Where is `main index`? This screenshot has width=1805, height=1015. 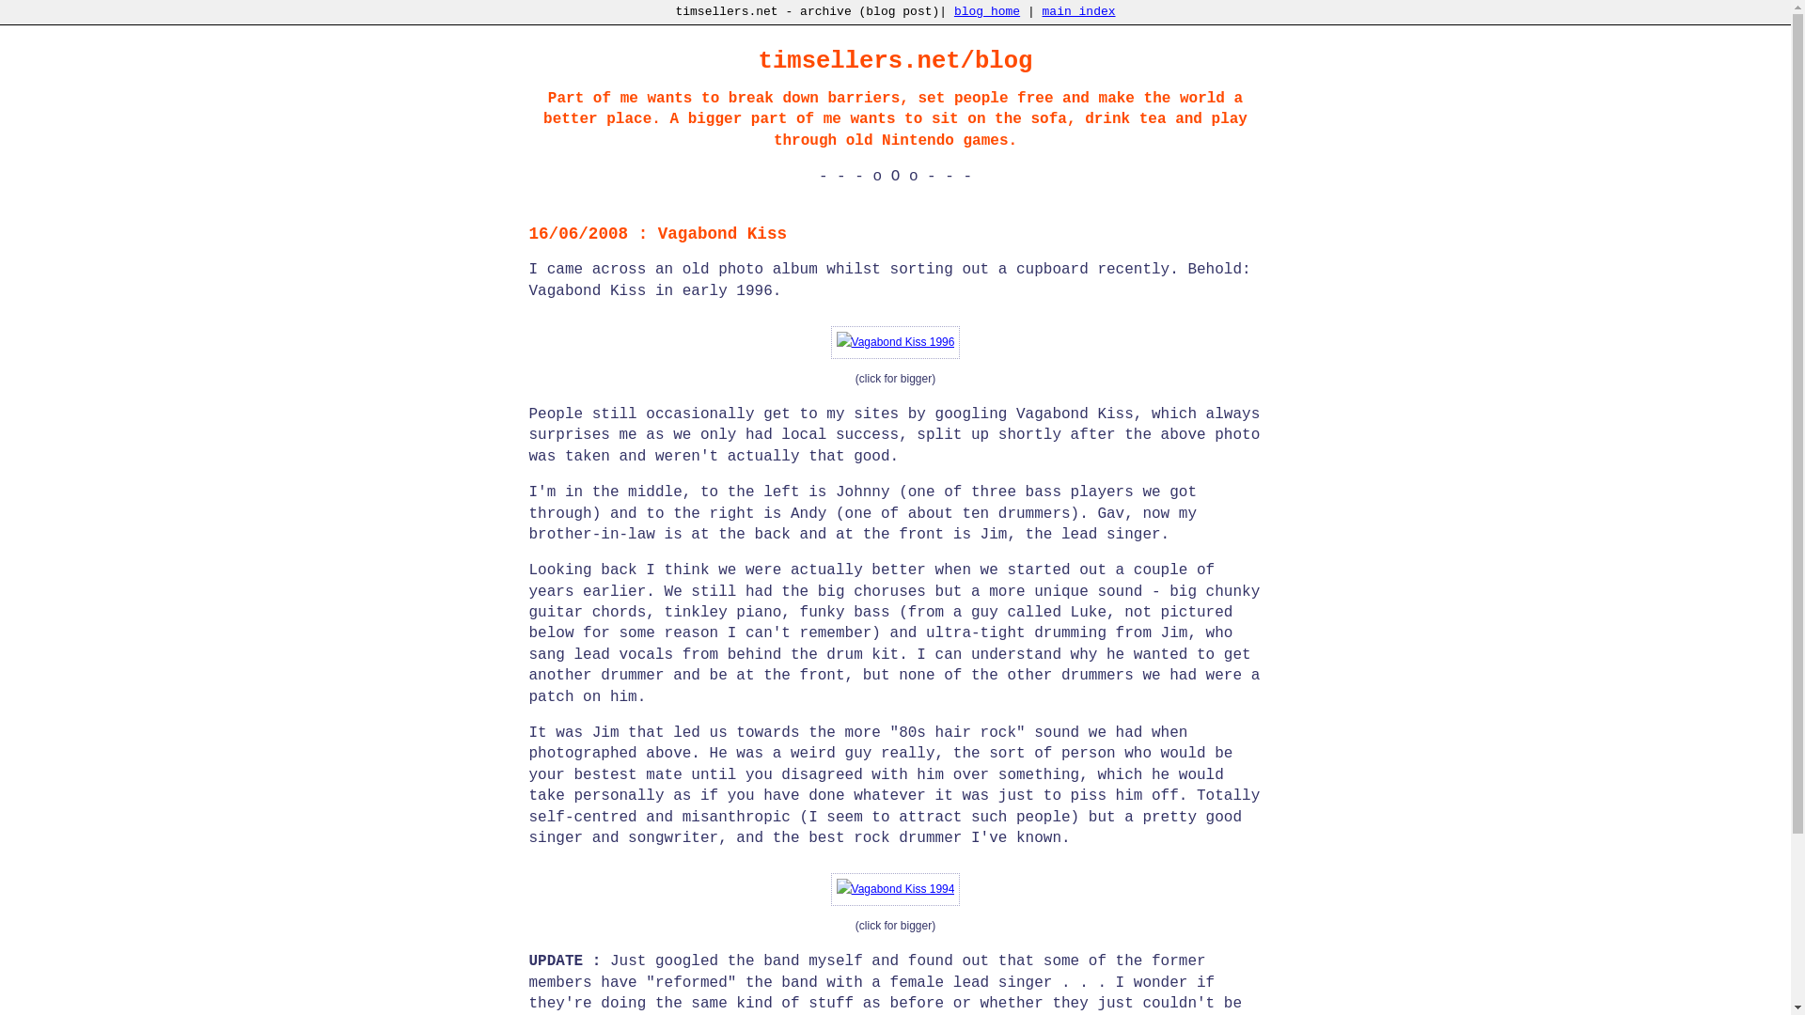 main index is located at coordinates (1079, 11).